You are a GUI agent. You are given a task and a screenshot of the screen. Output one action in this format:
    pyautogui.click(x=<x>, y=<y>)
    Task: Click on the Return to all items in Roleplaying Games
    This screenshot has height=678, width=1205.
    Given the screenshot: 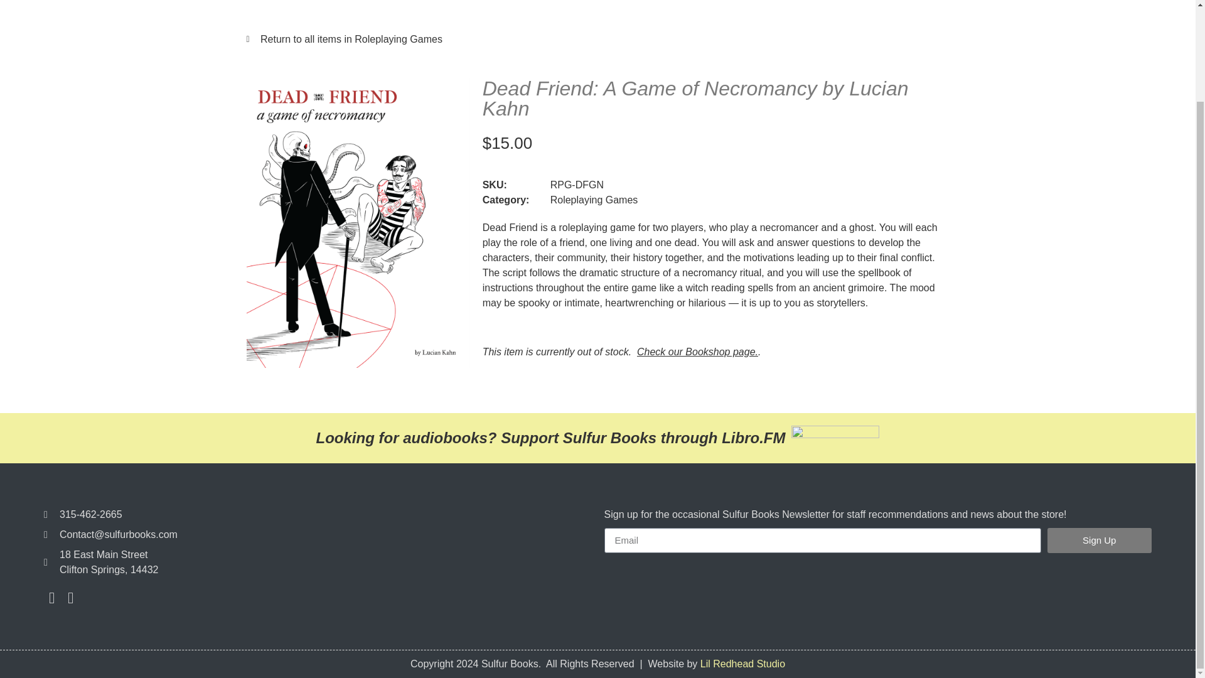 What is the action you would take?
    pyautogui.click(x=597, y=39)
    